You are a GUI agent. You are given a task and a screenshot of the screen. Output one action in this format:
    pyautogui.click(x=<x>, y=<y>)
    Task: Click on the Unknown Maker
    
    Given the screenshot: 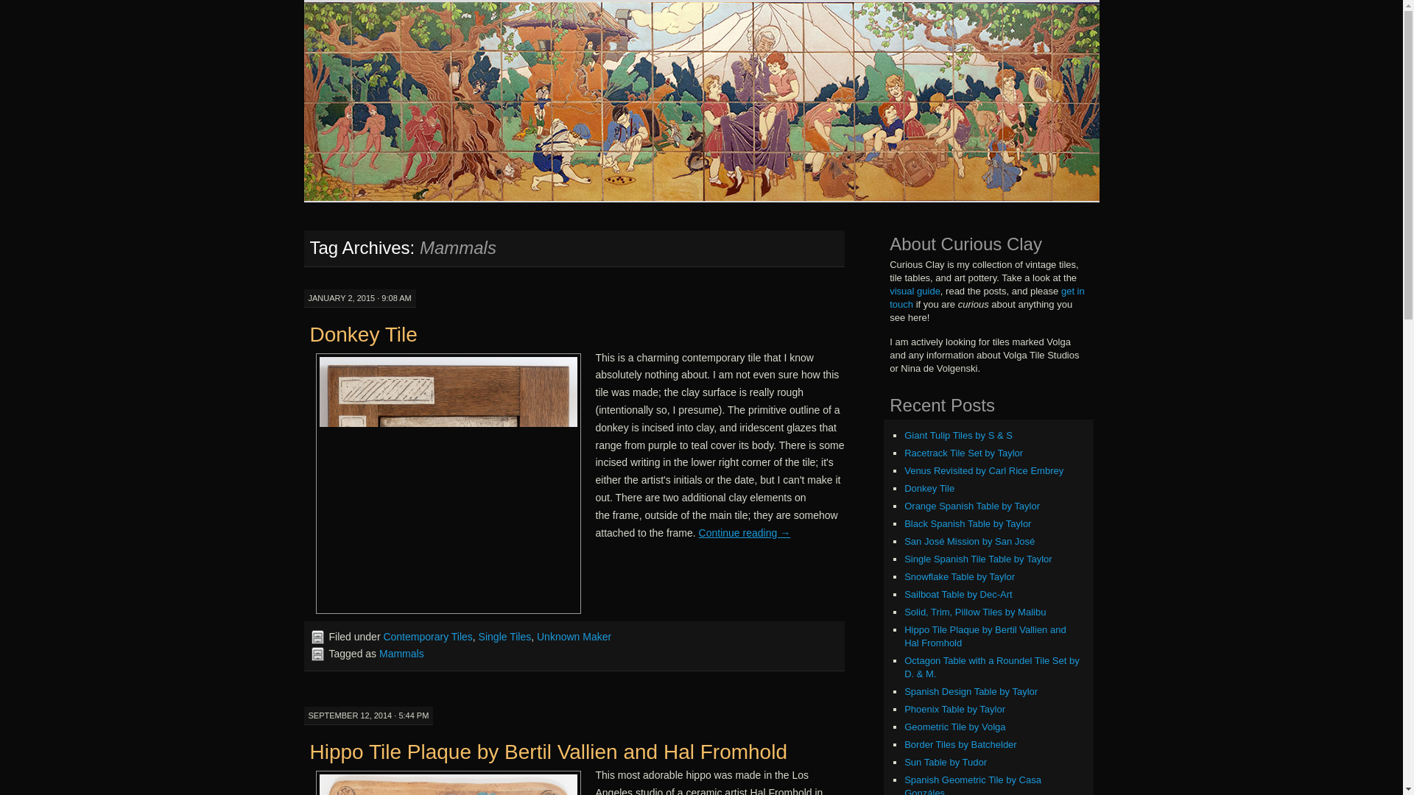 What is the action you would take?
    pyautogui.click(x=574, y=636)
    